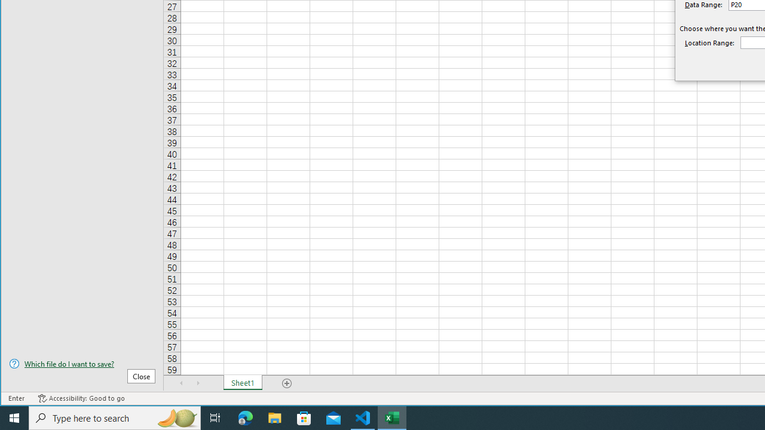 The image size is (765, 430). What do you see at coordinates (243, 383) in the screenshot?
I see `Sheet1` at bounding box center [243, 383].